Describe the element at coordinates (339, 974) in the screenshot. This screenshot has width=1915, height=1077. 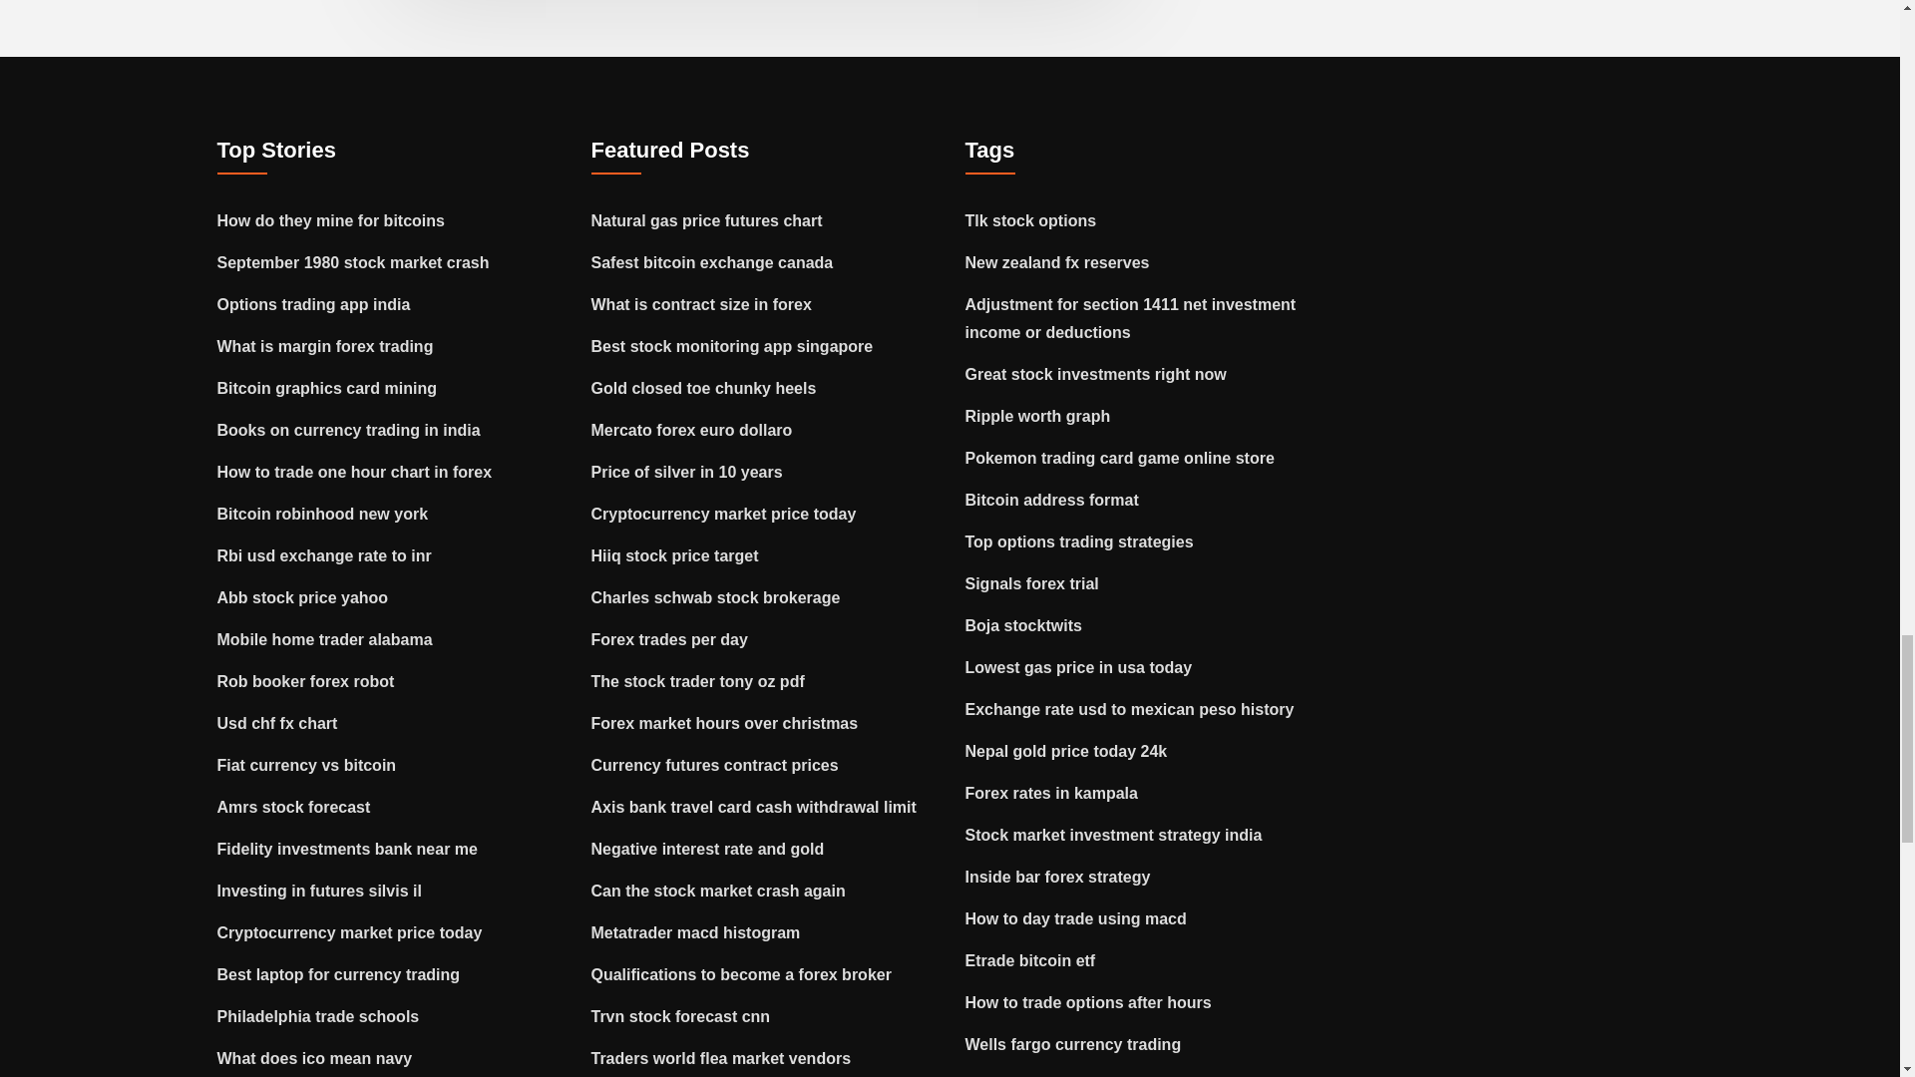
I see `Best laptop for currency trading` at that location.